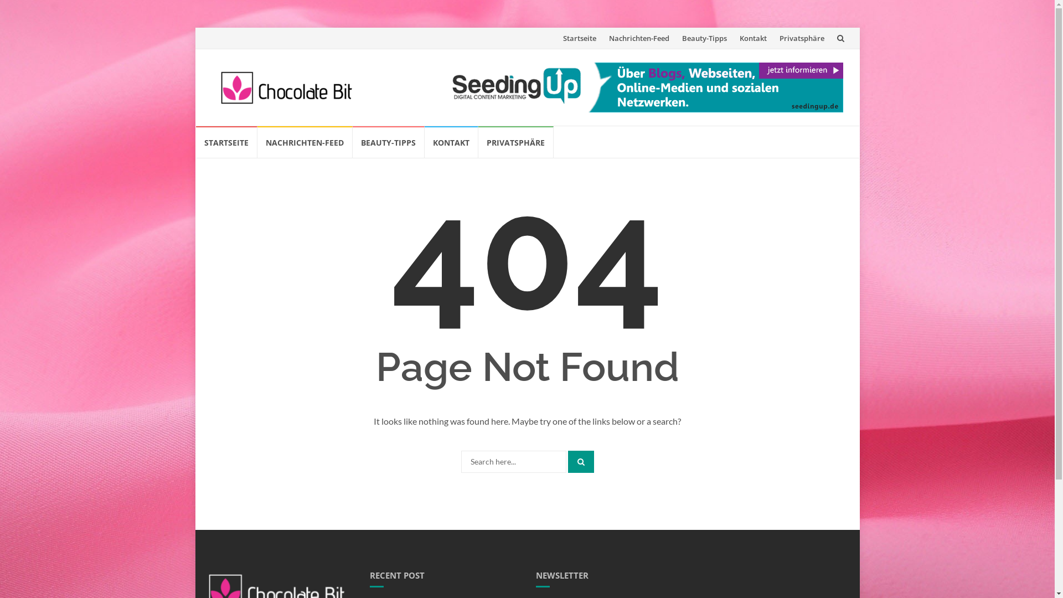  Describe the element at coordinates (753, 38) in the screenshot. I see `Kontakt` at that location.